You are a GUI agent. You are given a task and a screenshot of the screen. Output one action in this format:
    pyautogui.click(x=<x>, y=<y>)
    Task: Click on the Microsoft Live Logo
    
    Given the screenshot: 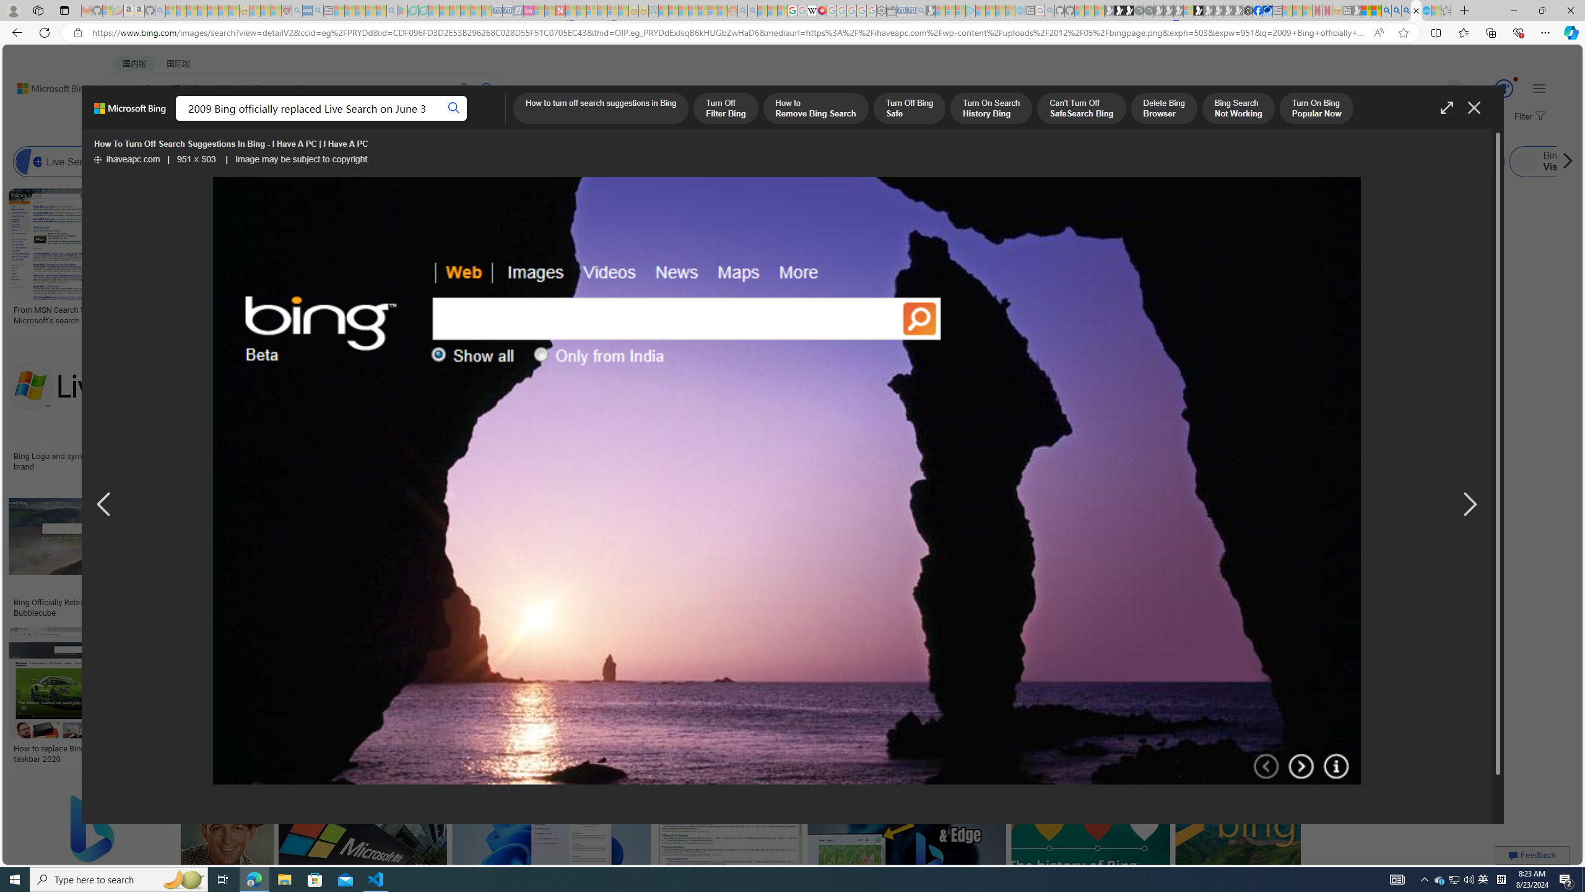 What is the action you would take?
    pyautogui.click(x=456, y=310)
    